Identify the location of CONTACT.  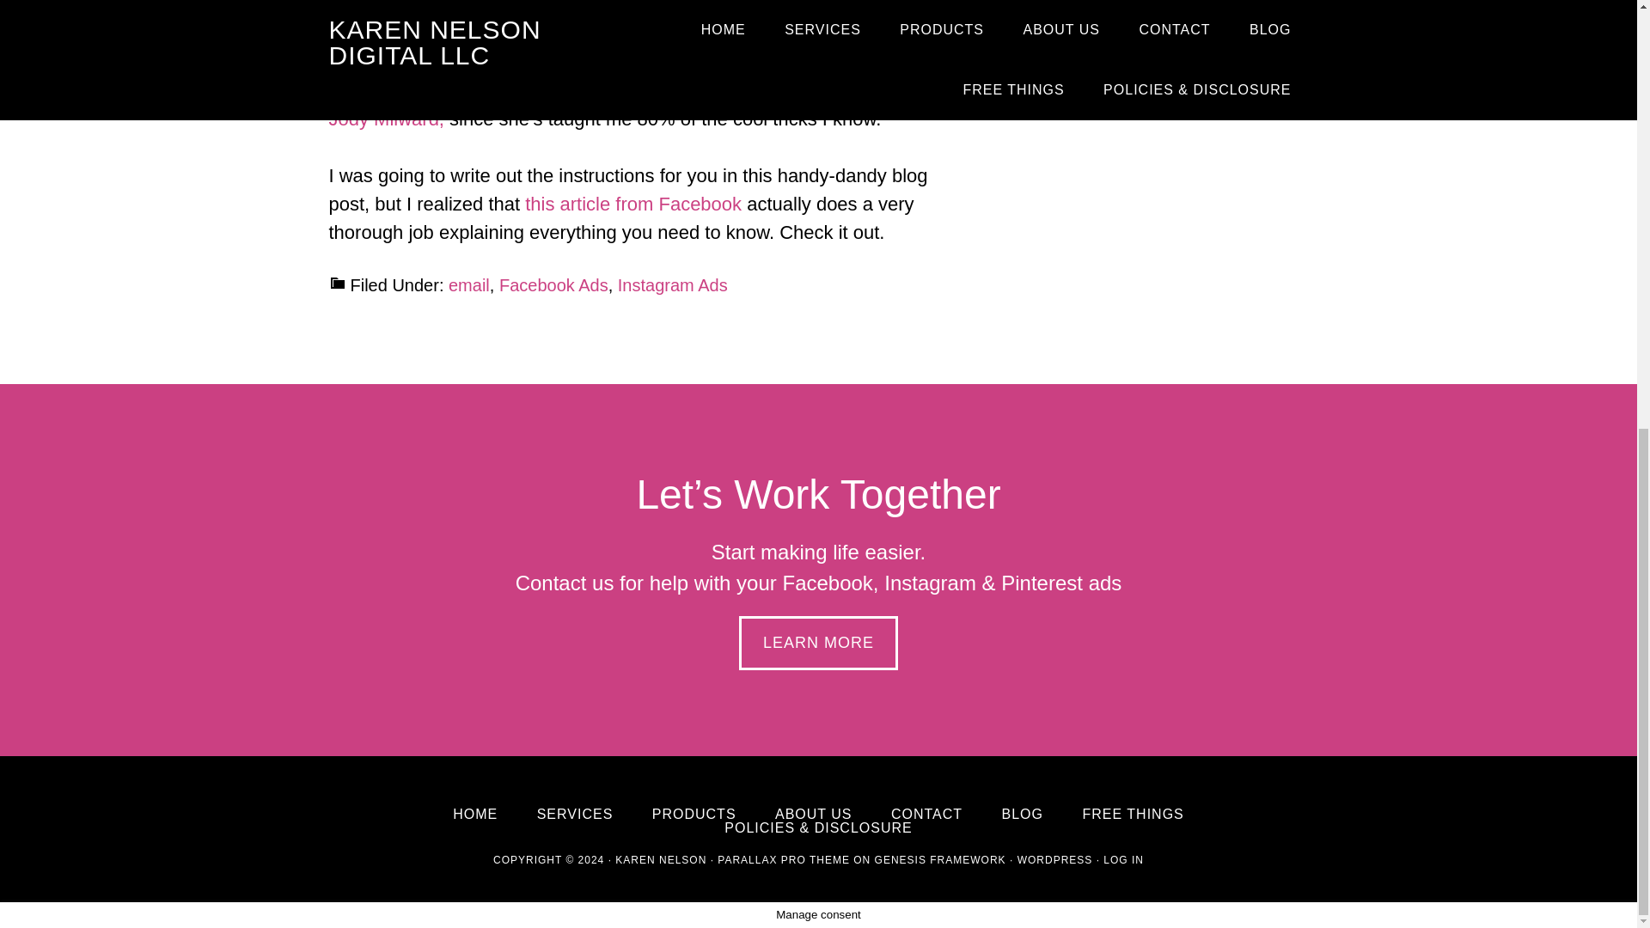
(926, 814).